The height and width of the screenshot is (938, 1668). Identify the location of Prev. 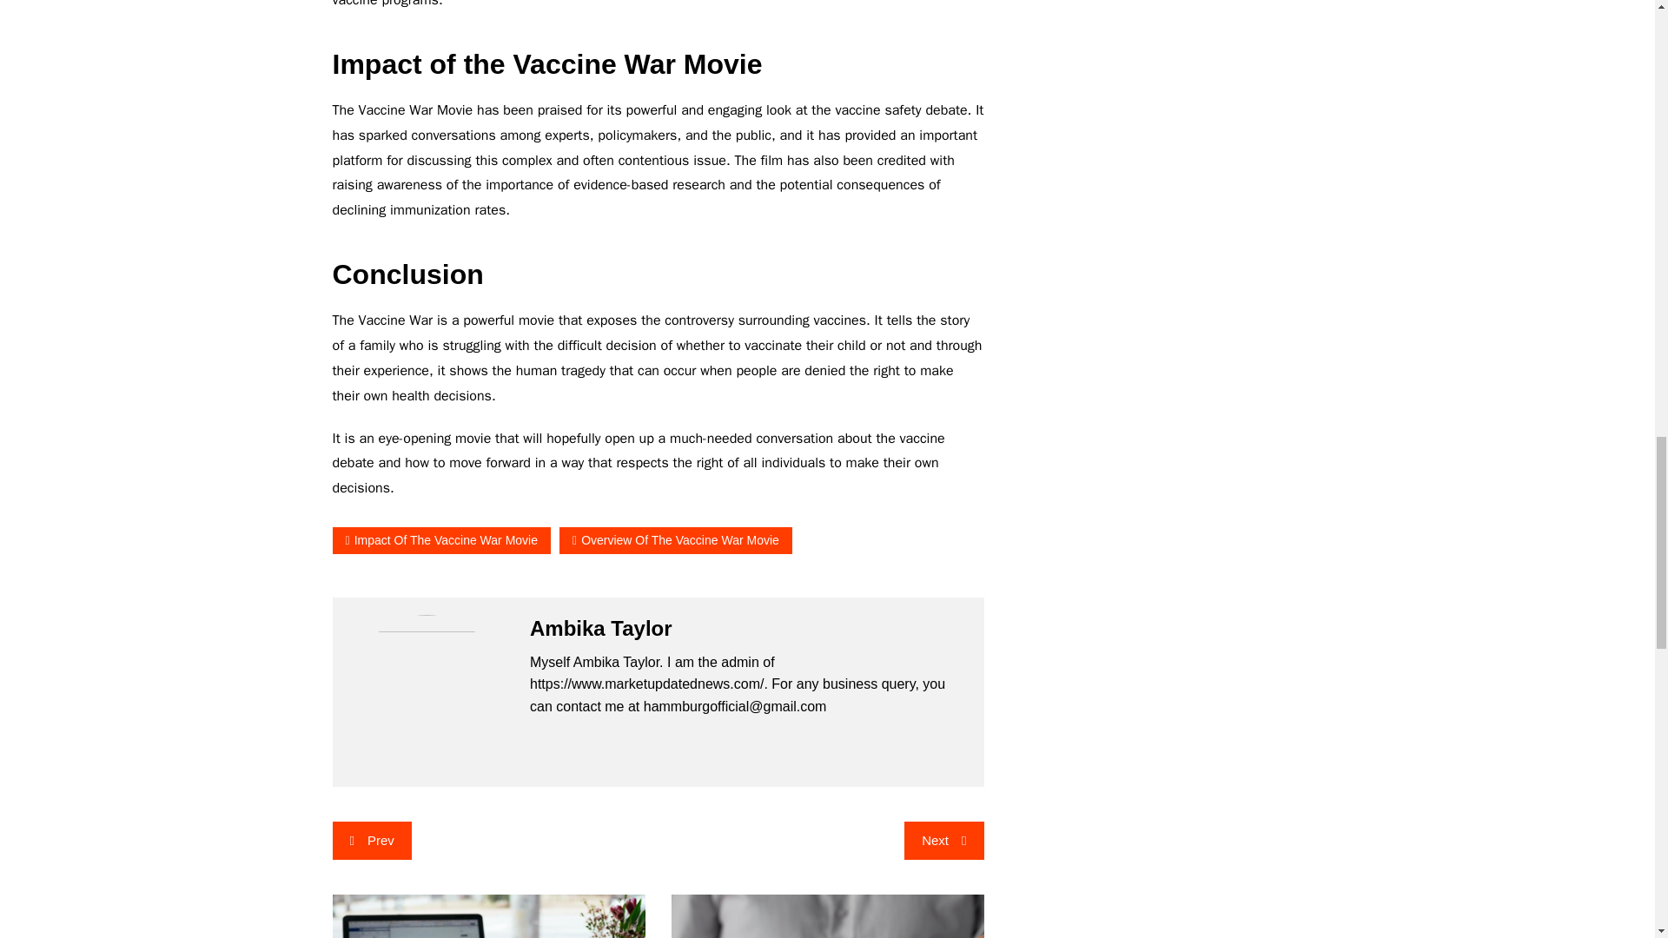
(371, 841).